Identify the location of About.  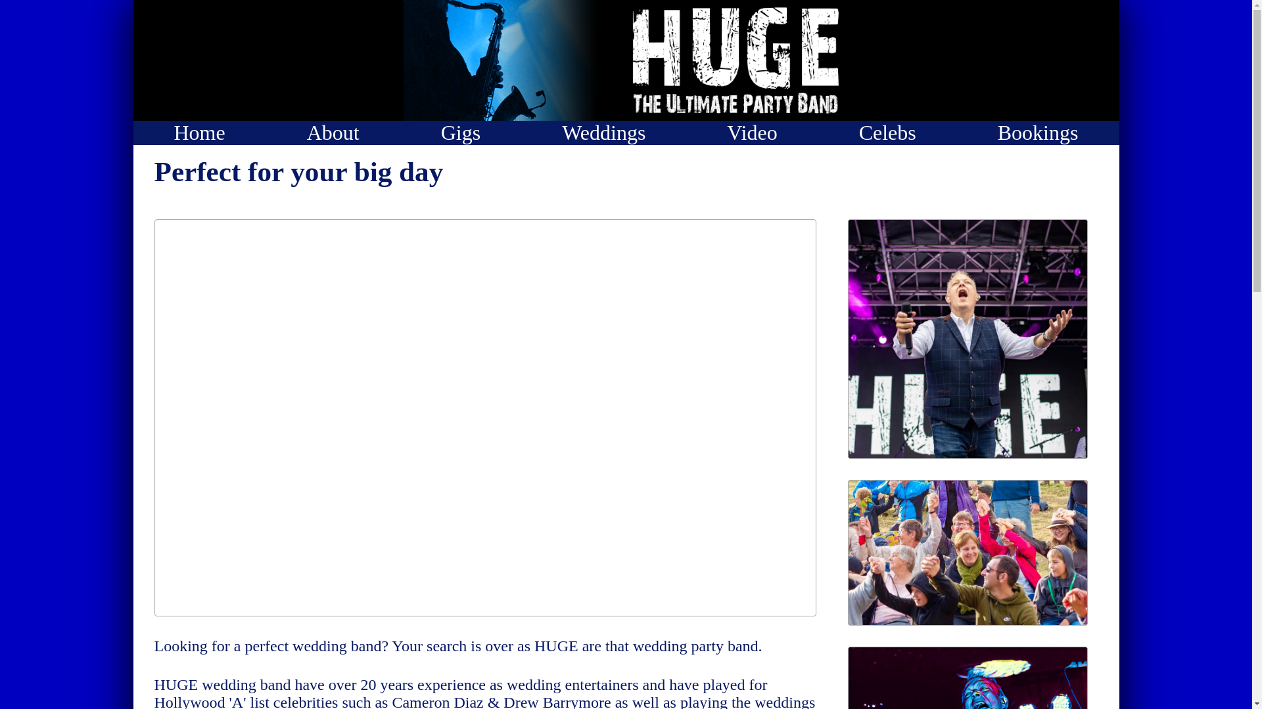
(333, 133).